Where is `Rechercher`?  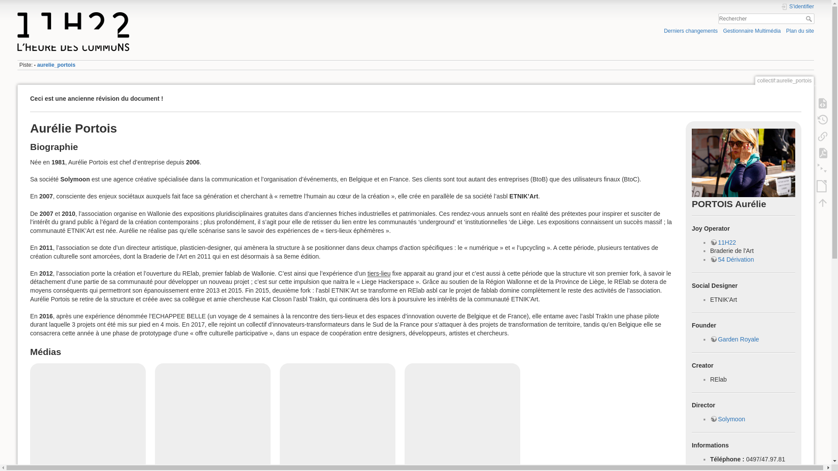
Rechercher is located at coordinates (810, 19).